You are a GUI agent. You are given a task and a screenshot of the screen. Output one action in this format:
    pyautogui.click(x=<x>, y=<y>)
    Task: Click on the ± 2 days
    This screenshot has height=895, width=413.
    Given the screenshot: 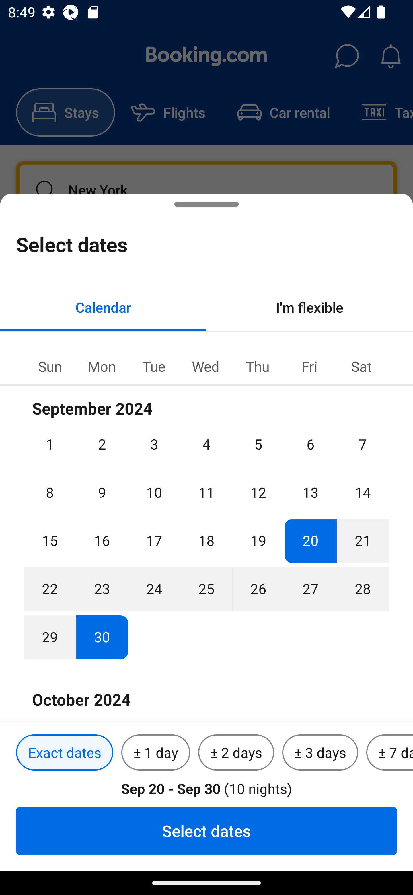 What is the action you would take?
    pyautogui.click(x=236, y=753)
    